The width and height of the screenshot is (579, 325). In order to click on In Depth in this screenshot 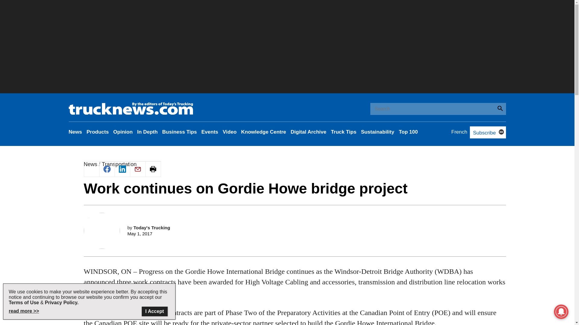, I will do `click(147, 132)`.